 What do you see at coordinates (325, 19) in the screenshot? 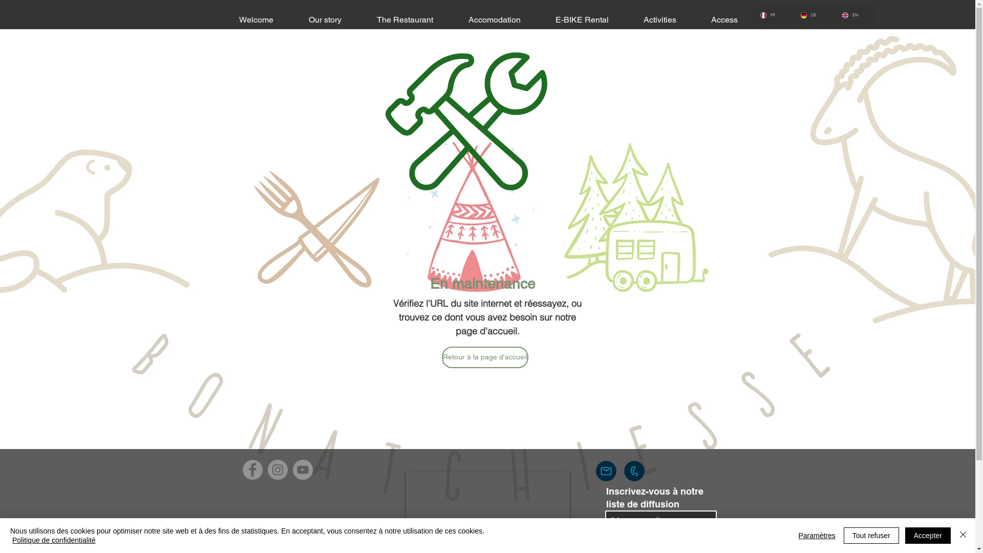
I see `Our story` at bounding box center [325, 19].